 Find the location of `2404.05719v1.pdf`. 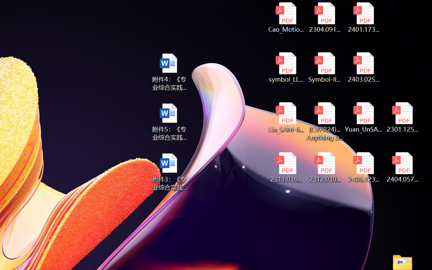

2404.05719v1.pdf is located at coordinates (402, 167).